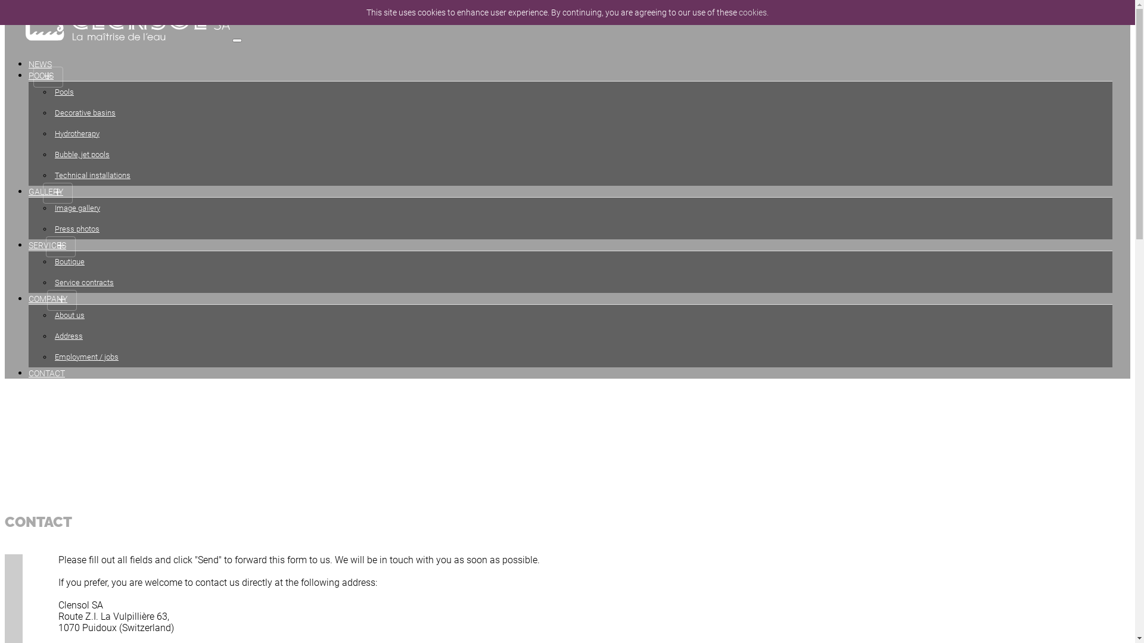  Describe the element at coordinates (45, 65) in the screenshot. I see `NEWS` at that location.